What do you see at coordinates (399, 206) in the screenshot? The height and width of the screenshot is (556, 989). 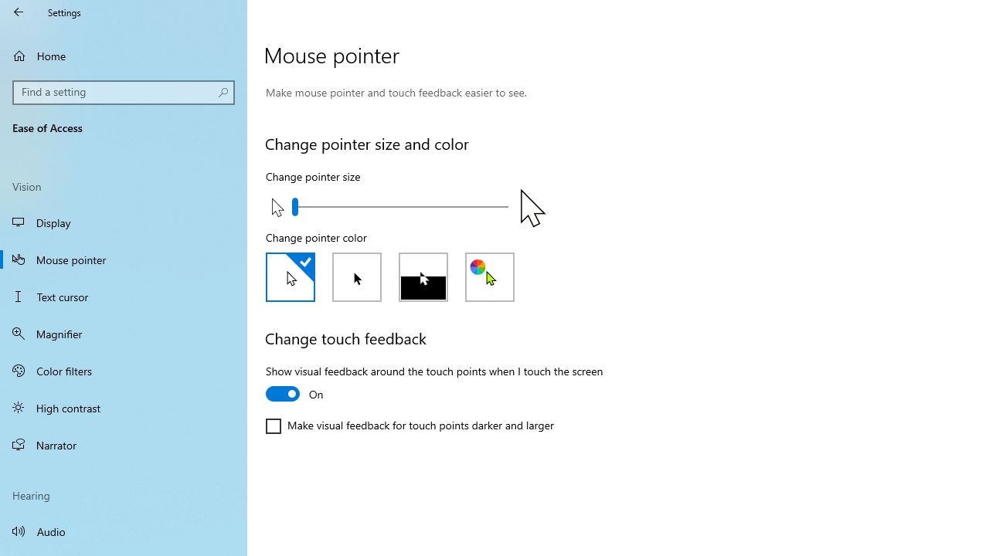 I see `Change pointer size` at bounding box center [399, 206].